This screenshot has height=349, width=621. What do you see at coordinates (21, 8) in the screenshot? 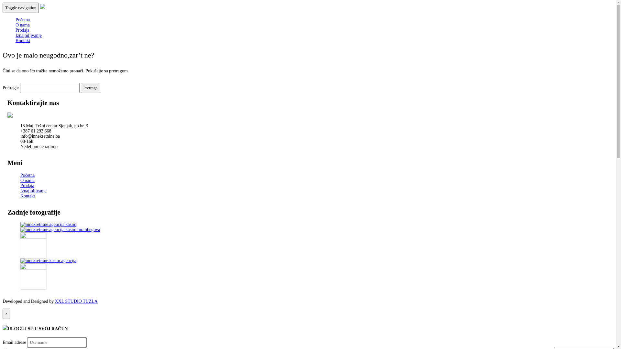
I see `Toggle navigation` at bounding box center [21, 8].